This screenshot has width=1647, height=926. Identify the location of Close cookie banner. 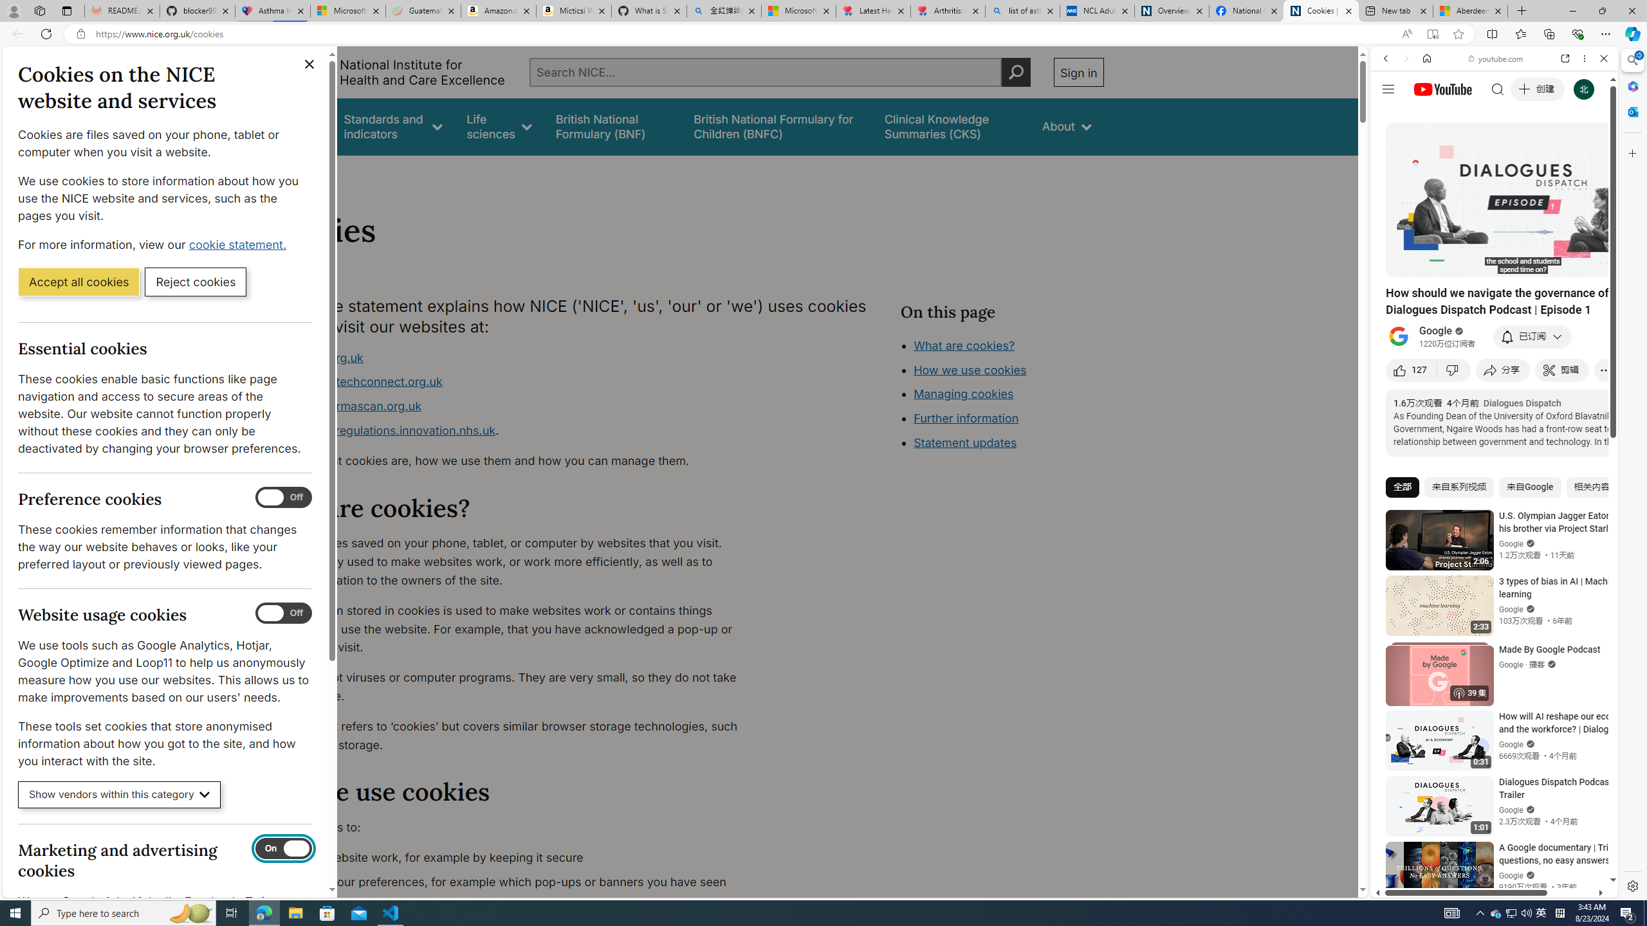
(309, 64).